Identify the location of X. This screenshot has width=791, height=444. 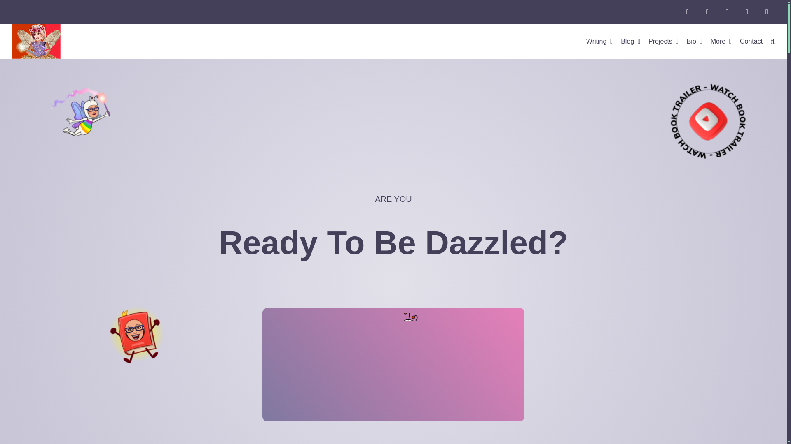
(766, 12).